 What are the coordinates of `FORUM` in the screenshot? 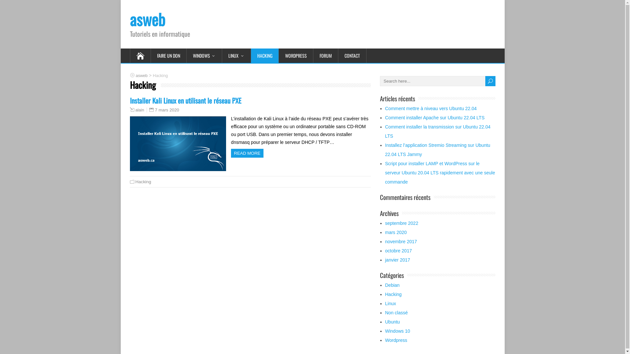 It's located at (325, 56).